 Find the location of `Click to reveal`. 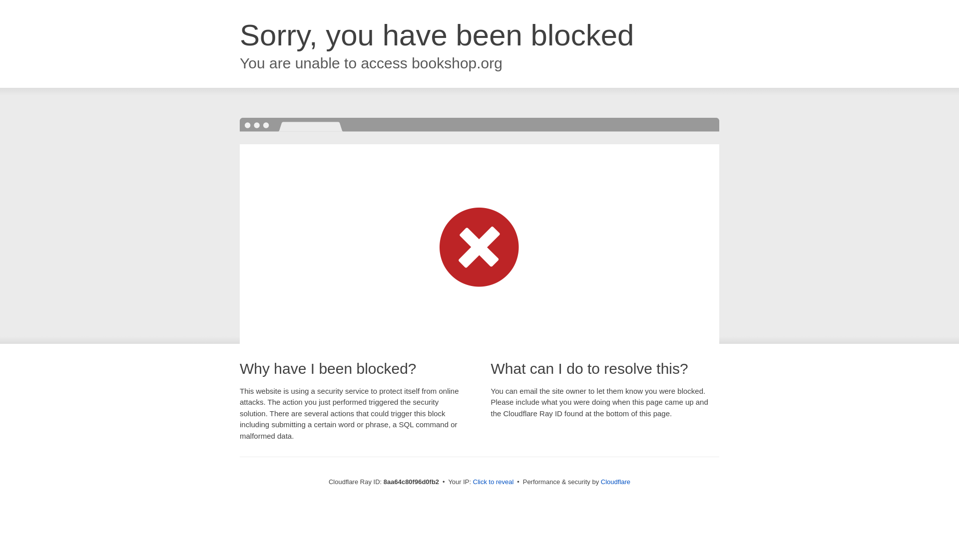

Click to reveal is located at coordinates (493, 482).